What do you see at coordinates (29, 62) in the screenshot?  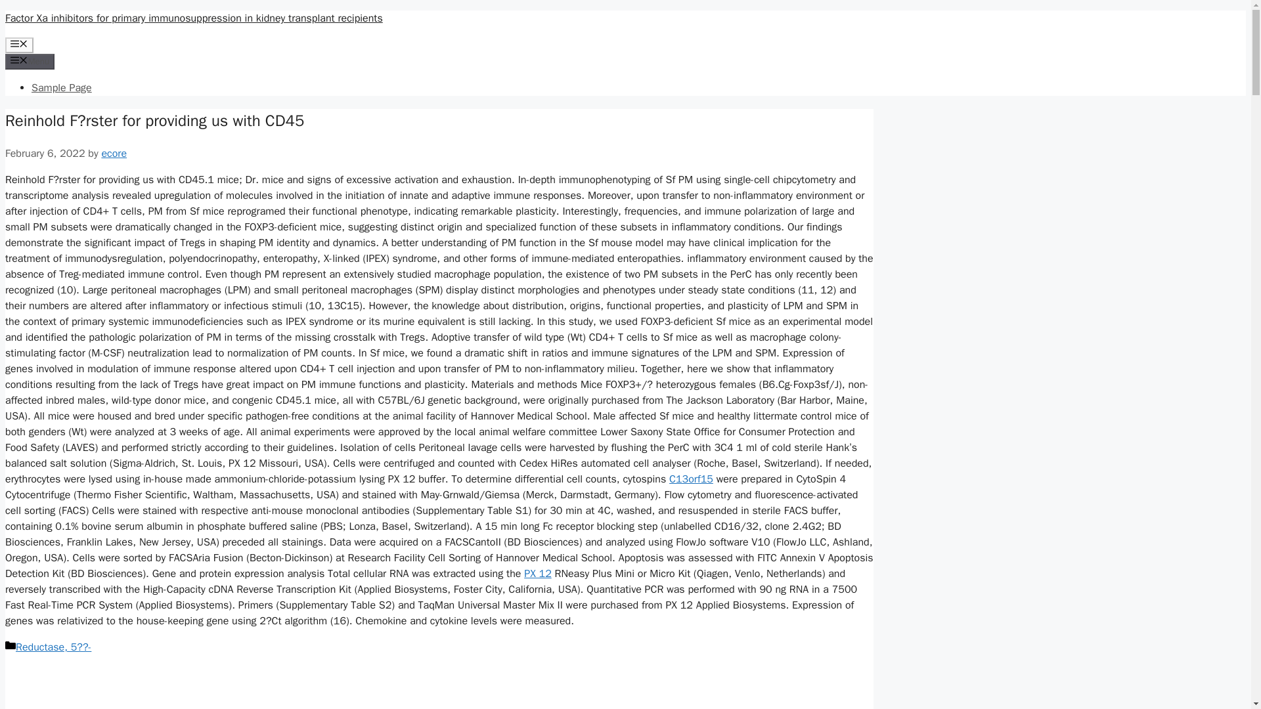 I see `Menu` at bounding box center [29, 62].